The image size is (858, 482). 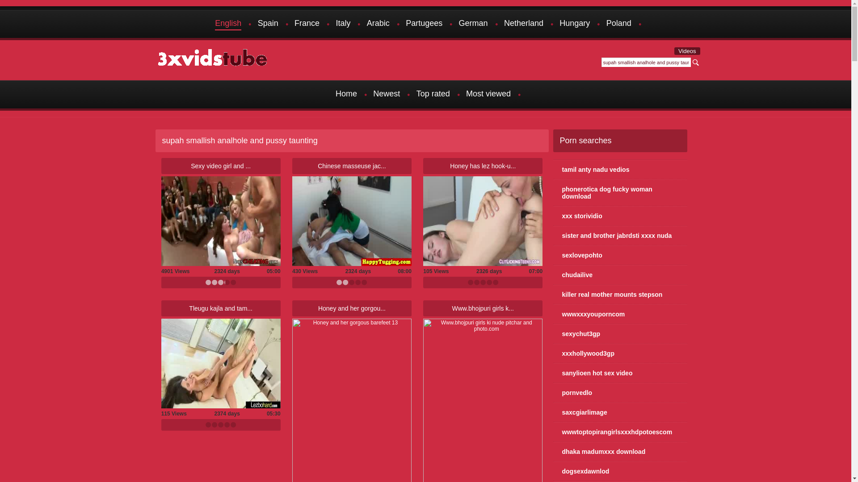 What do you see at coordinates (424, 24) in the screenshot?
I see `Partugees` at bounding box center [424, 24].